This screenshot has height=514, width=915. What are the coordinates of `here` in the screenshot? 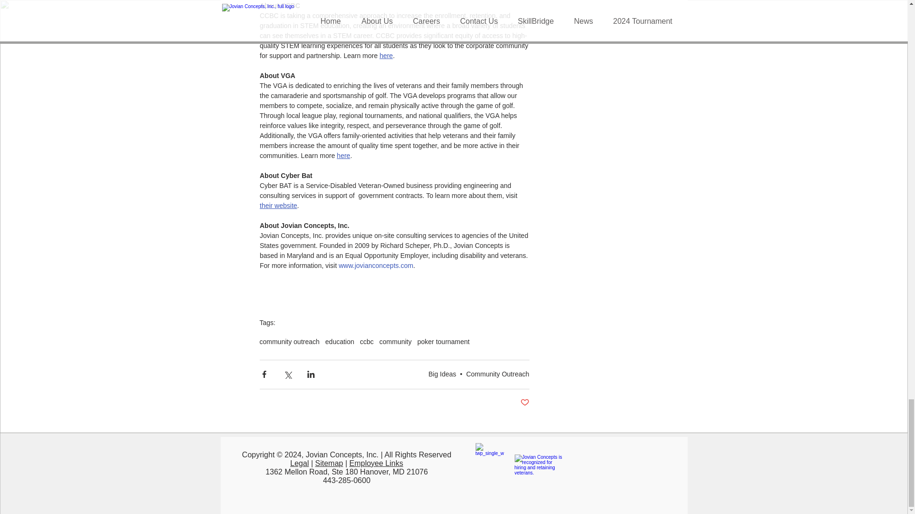 It's located at (386, 56).